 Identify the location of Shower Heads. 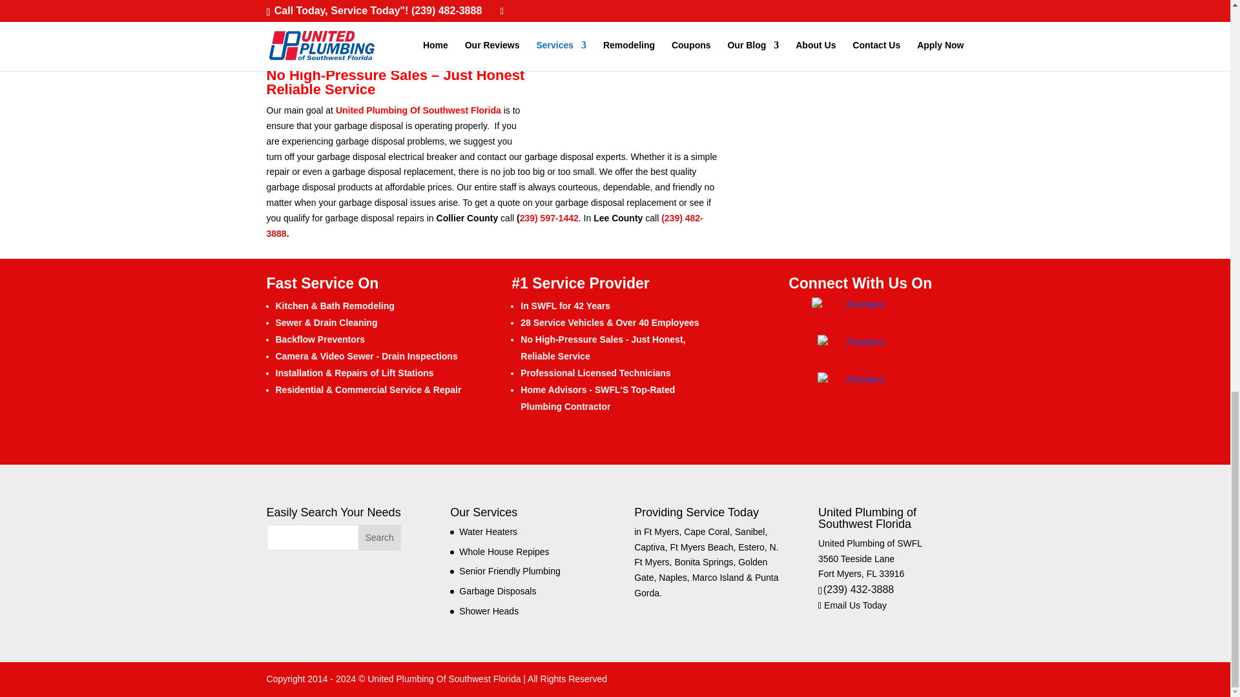
(488, 611).